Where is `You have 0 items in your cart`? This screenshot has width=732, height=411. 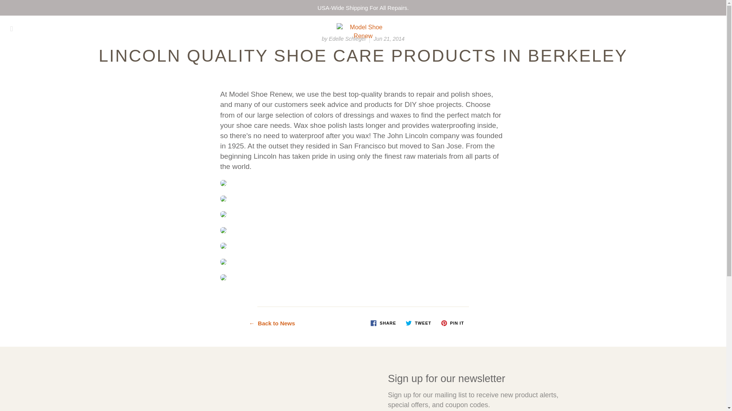 You have 0 items in your cart is located at coordinates (713, 29).